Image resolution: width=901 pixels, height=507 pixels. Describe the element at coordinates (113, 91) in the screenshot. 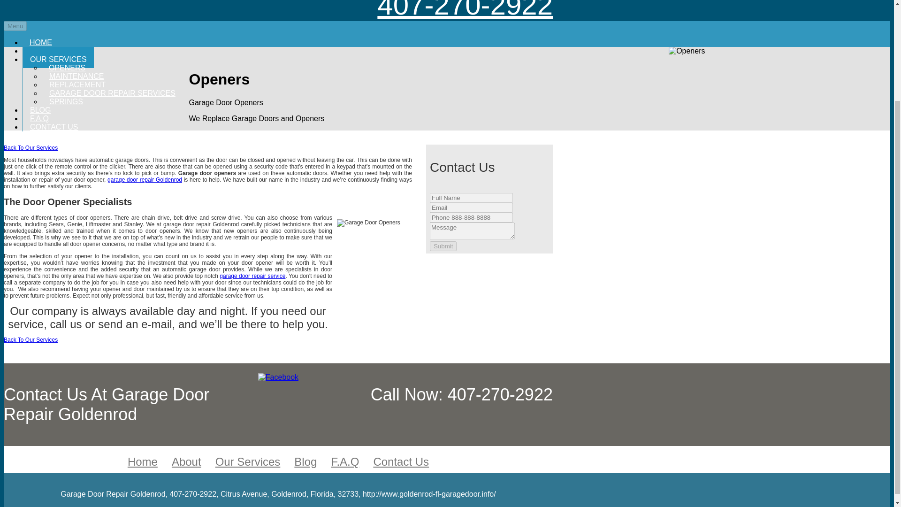

I see `GARAGE DOOR REPAIR SERVICES` at that location.